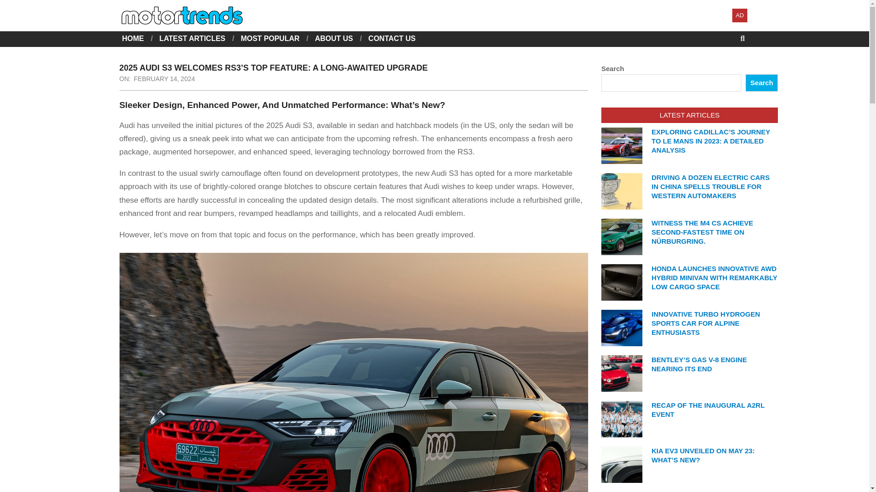 Image resolution: width=876 pixels, height=492 pixels. What do you see at coordinates (706, 323) in the screenshot?
I see `INNOVATIVE TURBO HYDROGEN SPORTS CAR FOR ALPINE ENTHUSIASTS` at bounding box center [706, 323].